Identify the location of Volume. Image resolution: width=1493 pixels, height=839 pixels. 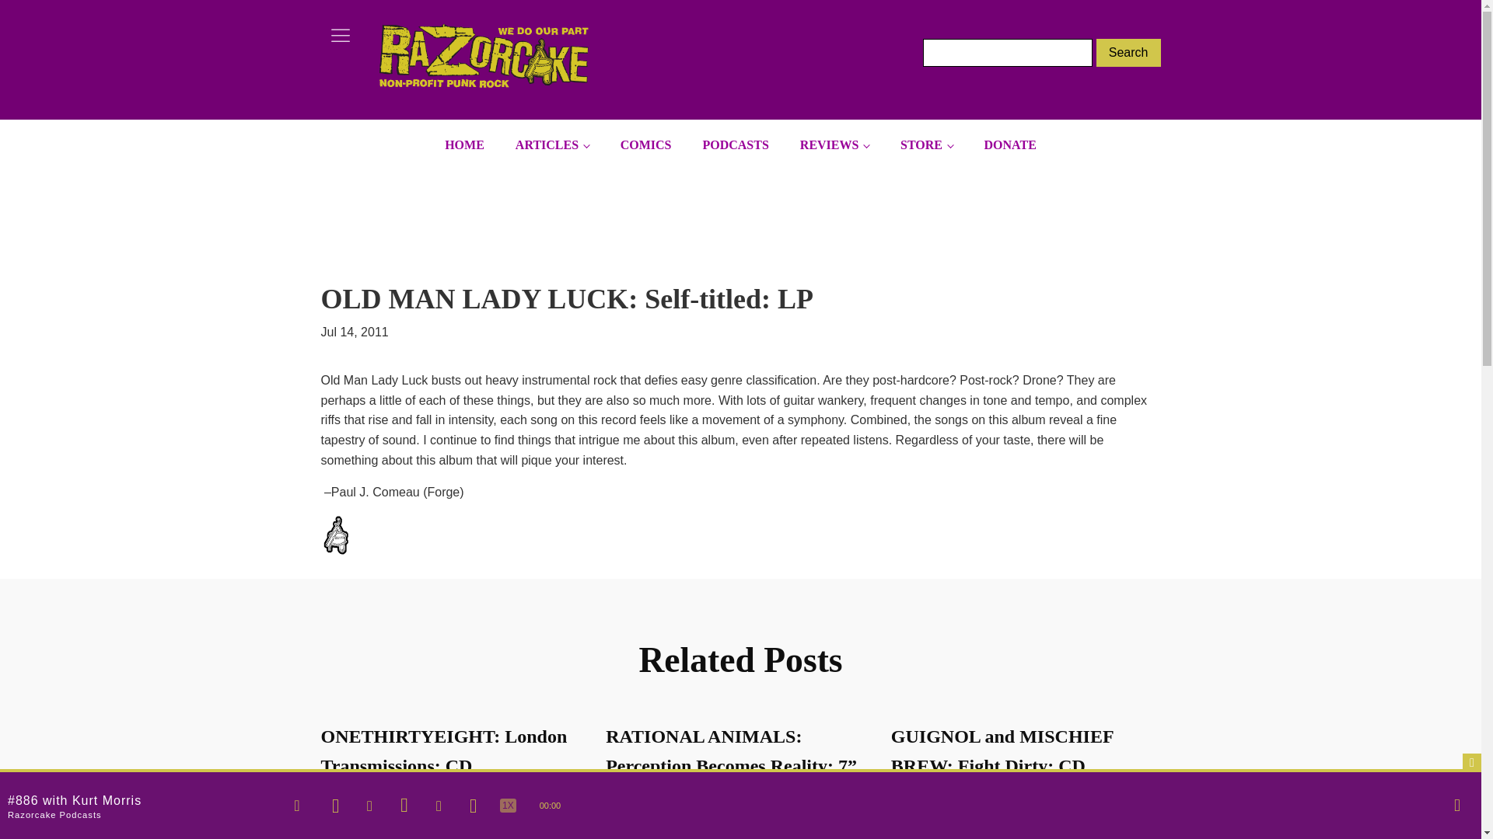
(1457, 805).